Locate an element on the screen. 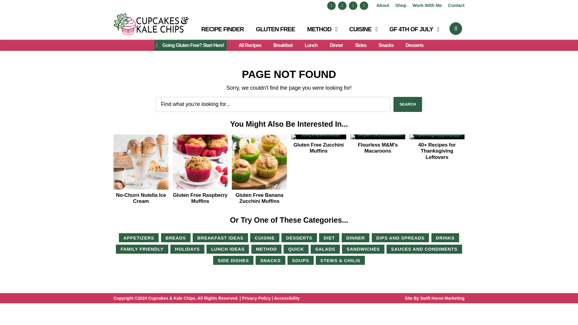 The width and height of the screenshot is (578, 325). Tiktok is located at coordinates (353, 5).